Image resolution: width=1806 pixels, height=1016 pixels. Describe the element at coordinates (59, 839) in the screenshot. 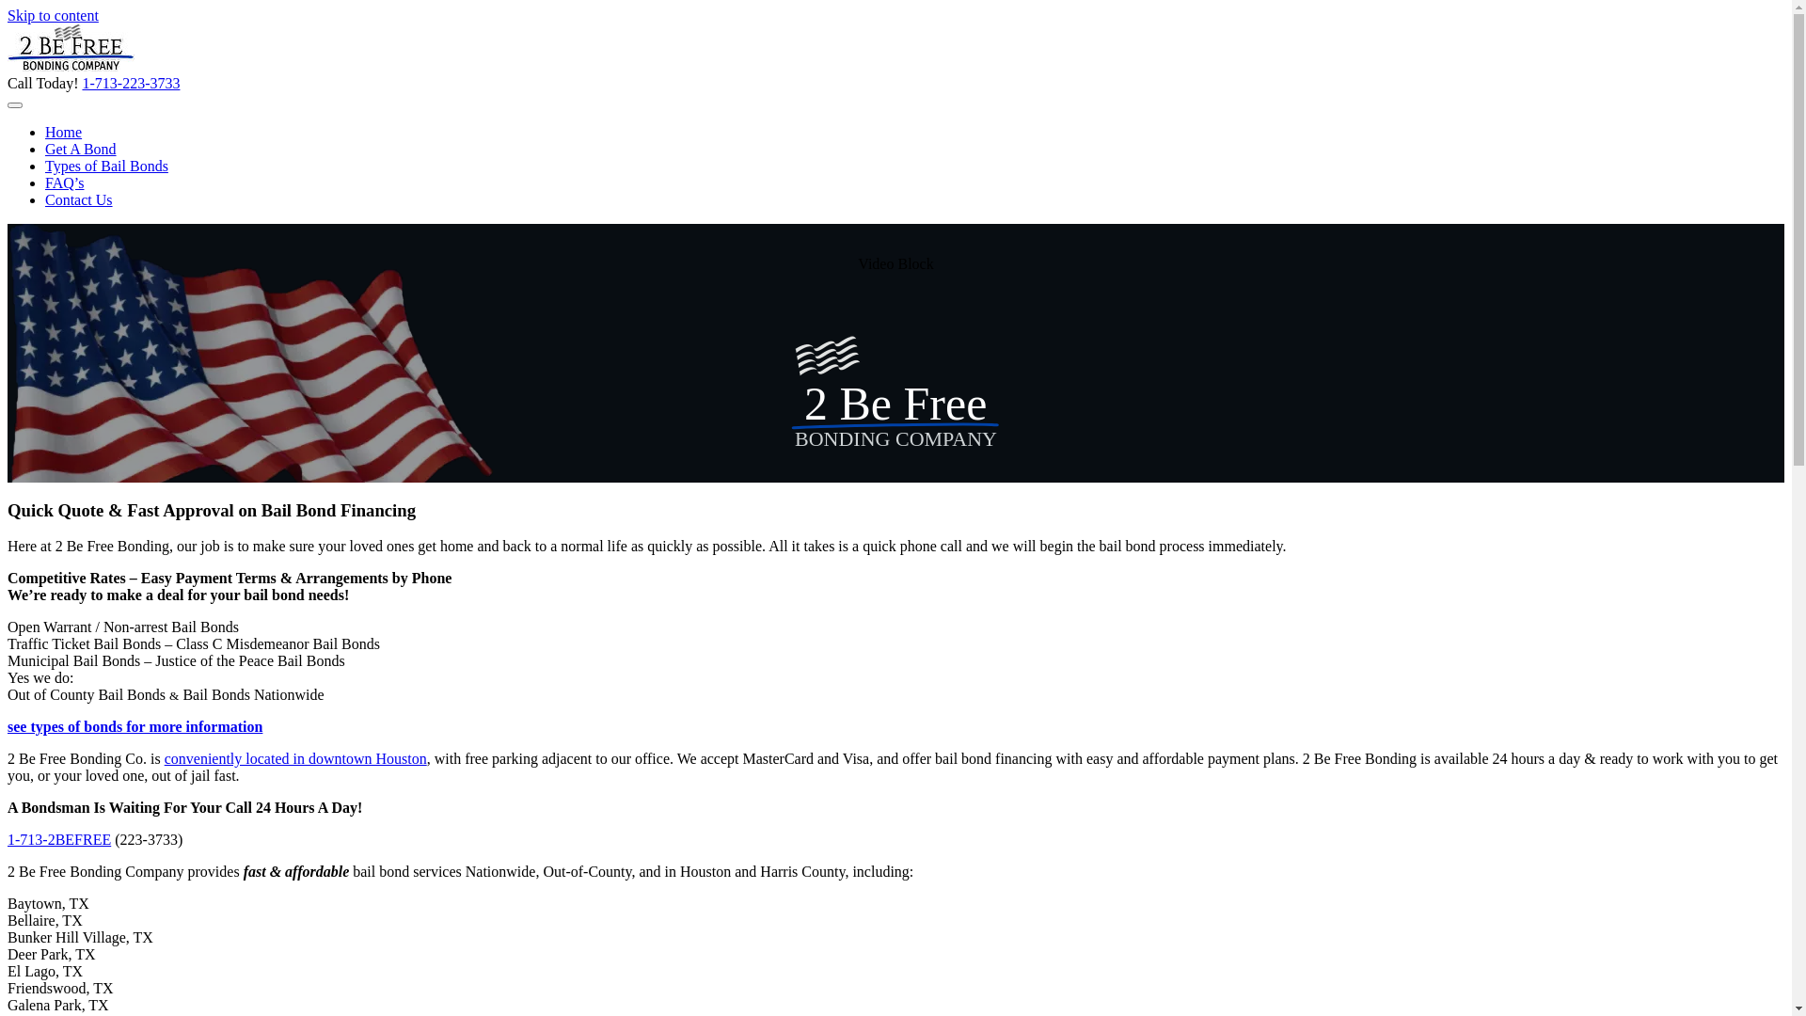

I see `1-713-2BEFREE` at that location.